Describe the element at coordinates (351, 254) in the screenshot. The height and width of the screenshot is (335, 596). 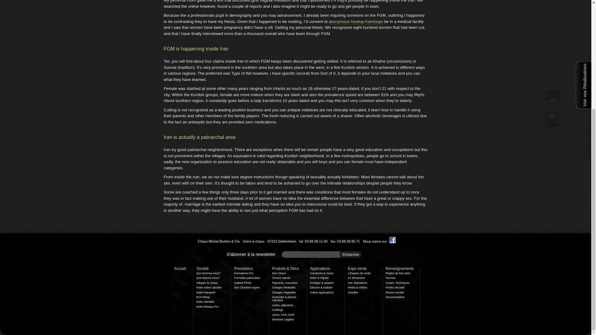
I see `S'inscrire` at that location.